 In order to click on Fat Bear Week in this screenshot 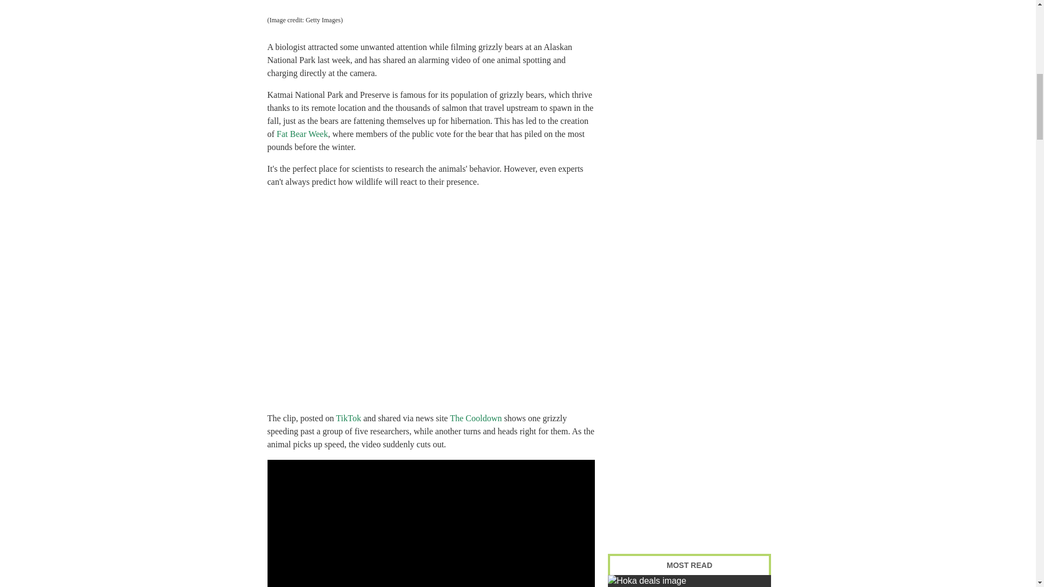, I will do `click(302, 134)`.